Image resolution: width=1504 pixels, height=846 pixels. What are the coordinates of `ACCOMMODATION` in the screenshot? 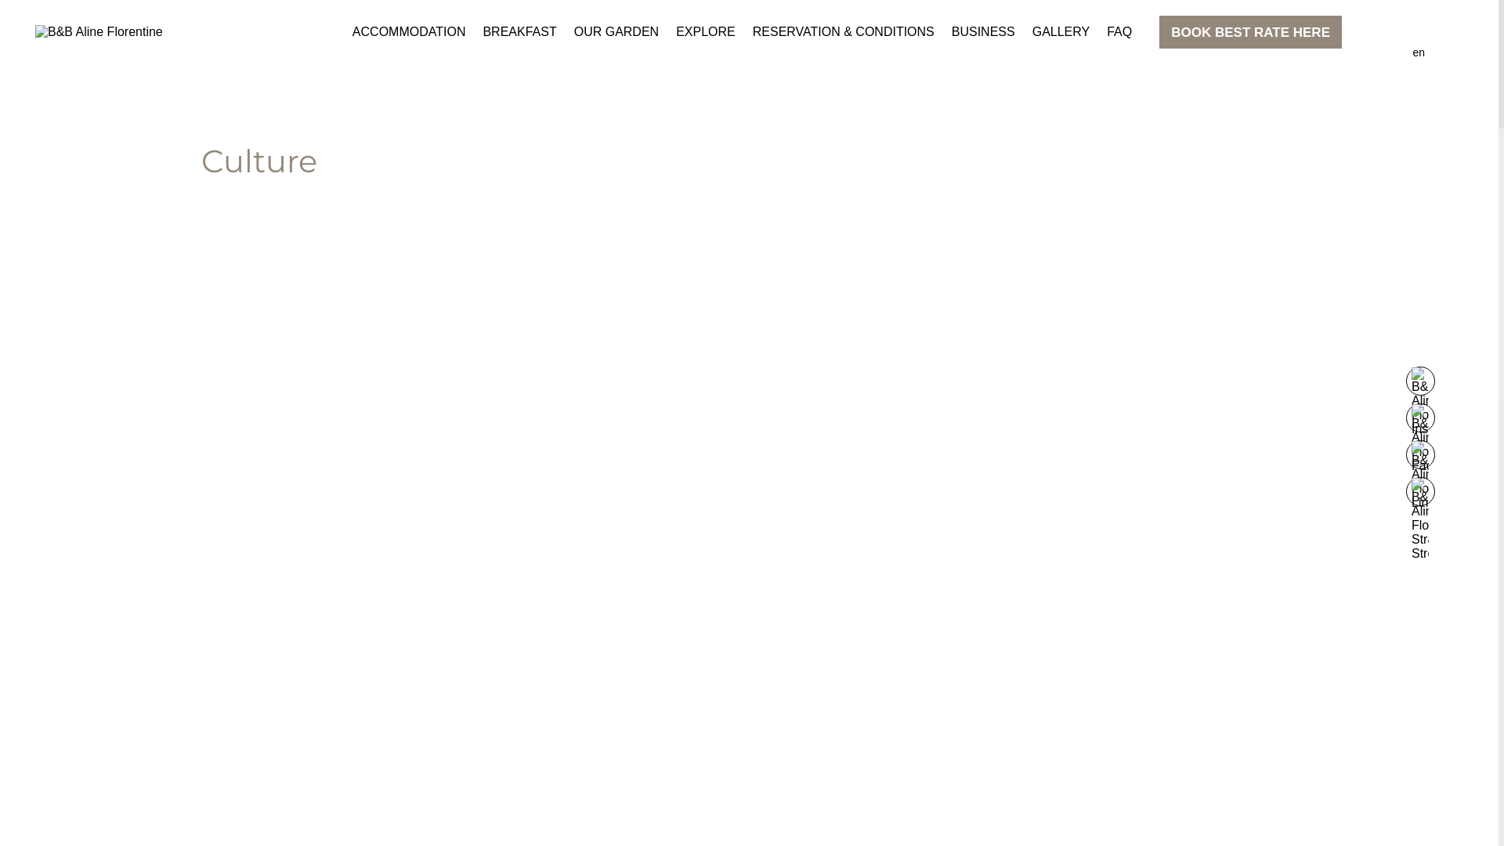 It's located at (409, 32).